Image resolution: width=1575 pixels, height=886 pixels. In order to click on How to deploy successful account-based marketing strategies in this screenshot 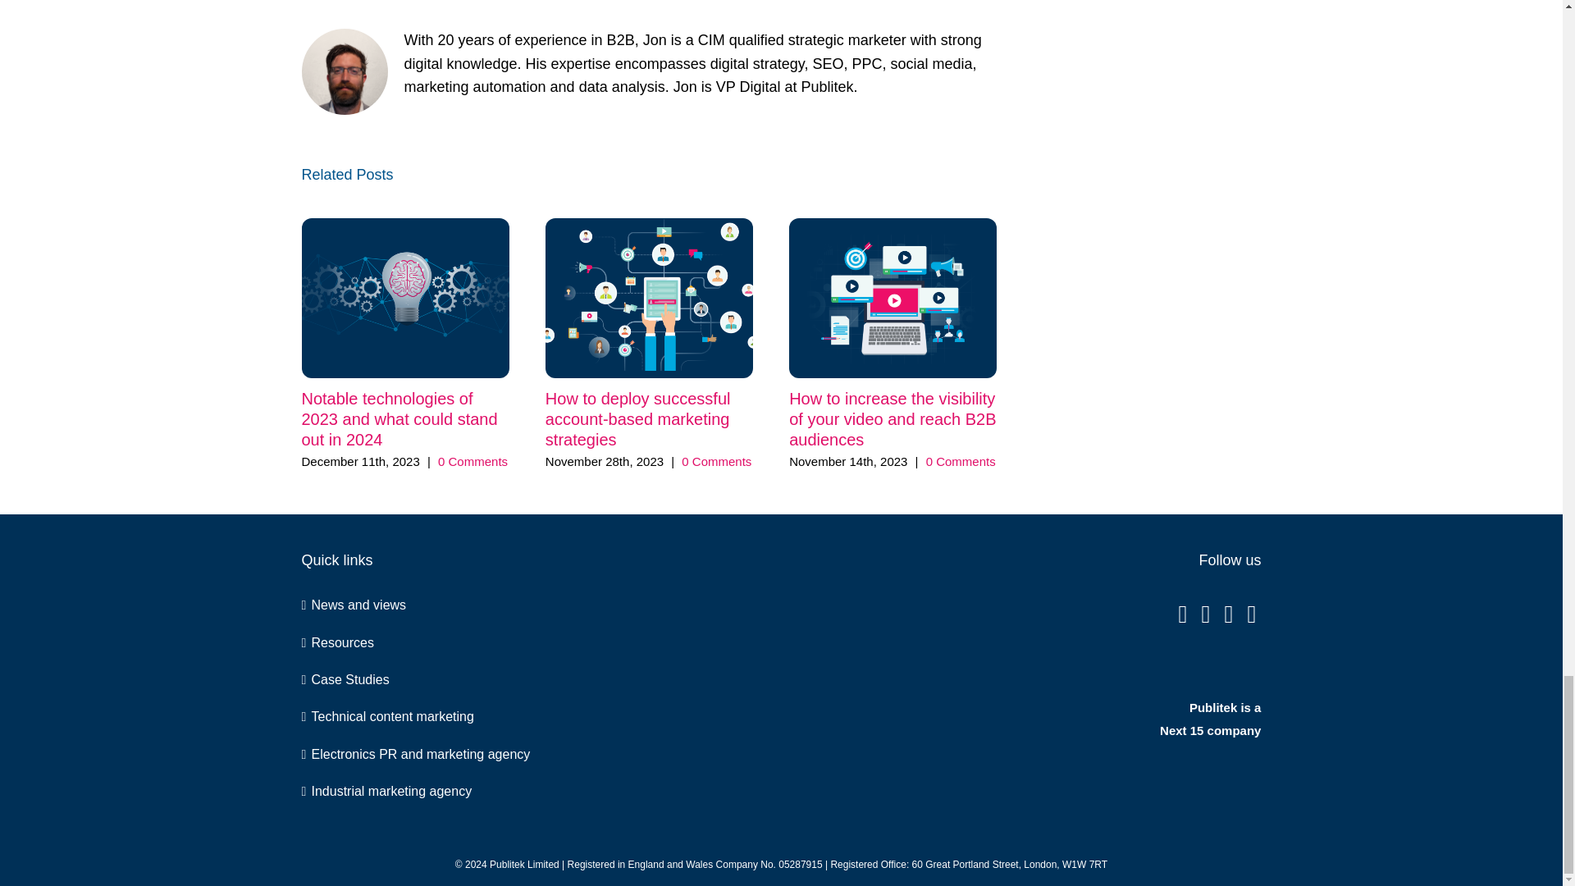, I will do `click(637, 418)`.